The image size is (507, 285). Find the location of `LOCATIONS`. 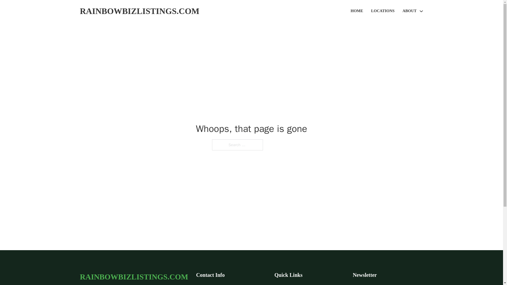

LOCATIONS is located at coordinates (383, 11).